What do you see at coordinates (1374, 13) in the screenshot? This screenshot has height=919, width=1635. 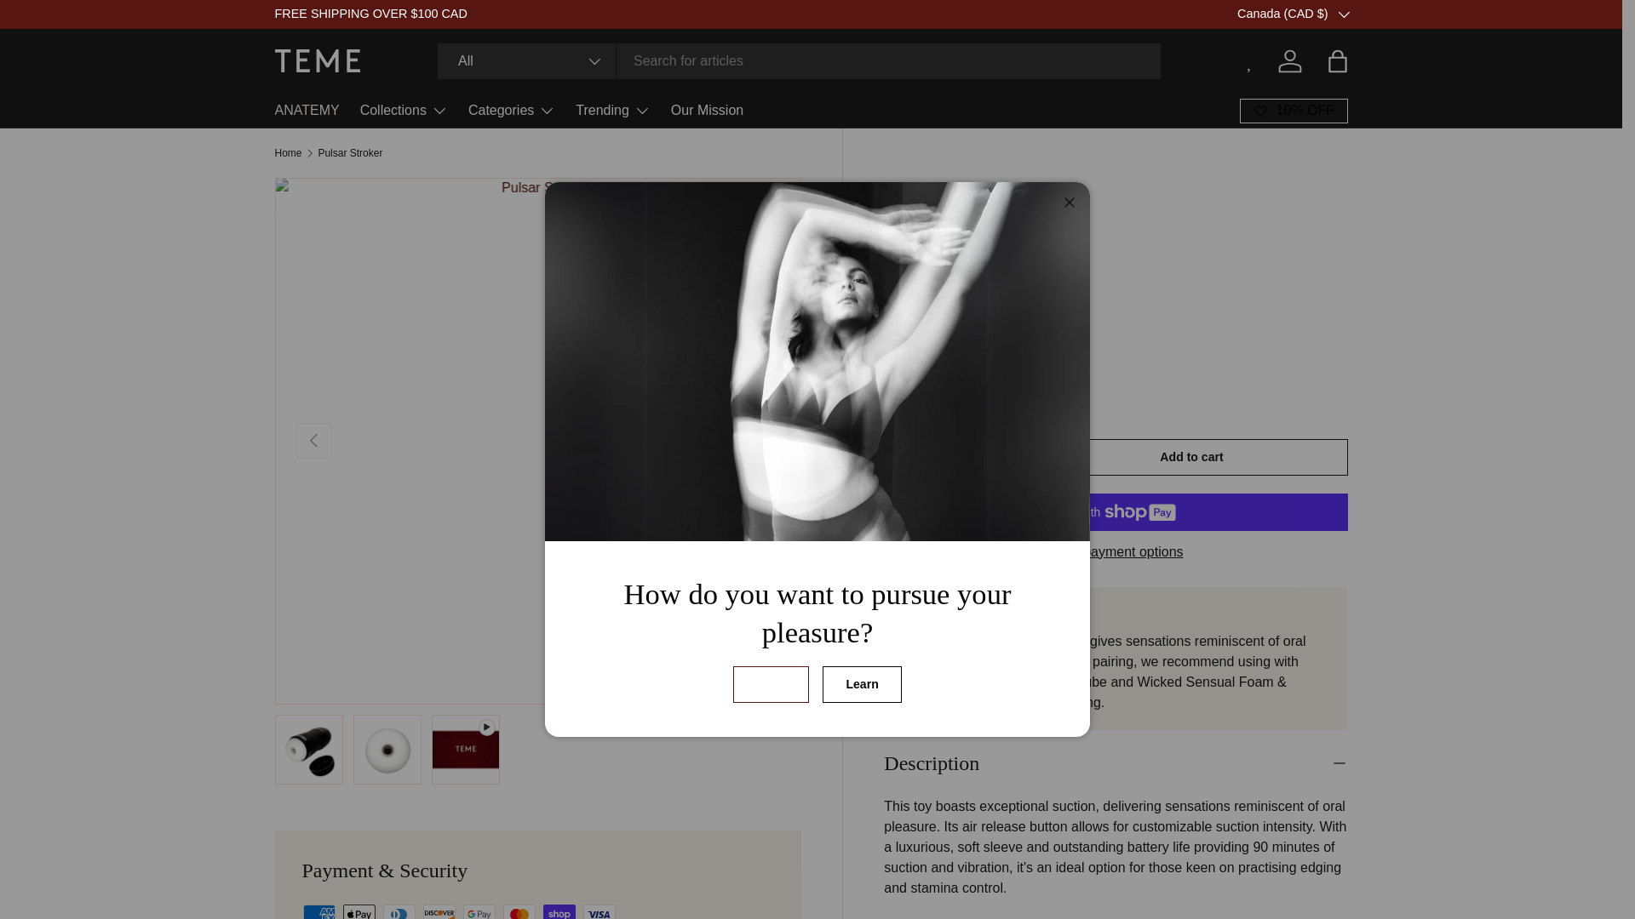 I see `Duties Credit` at bounding box center [1374, 13].